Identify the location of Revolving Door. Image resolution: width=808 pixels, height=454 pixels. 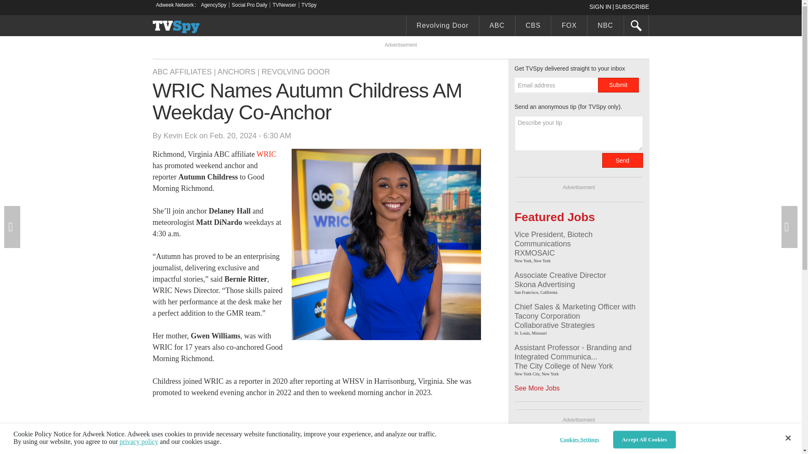
(443, 26).